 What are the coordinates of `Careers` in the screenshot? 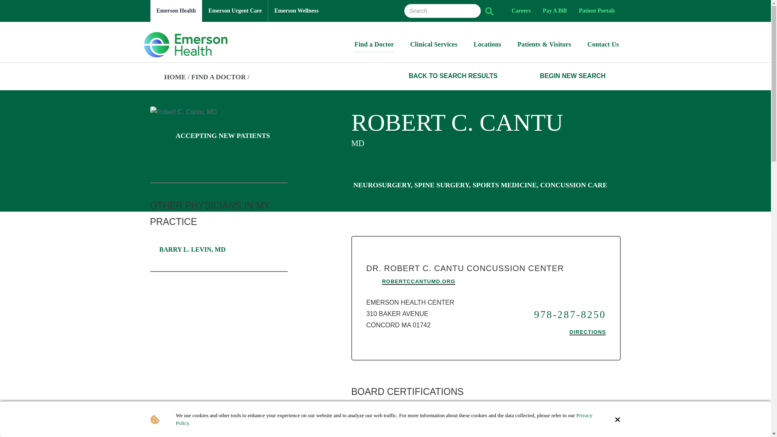 It's located at (521, 11).